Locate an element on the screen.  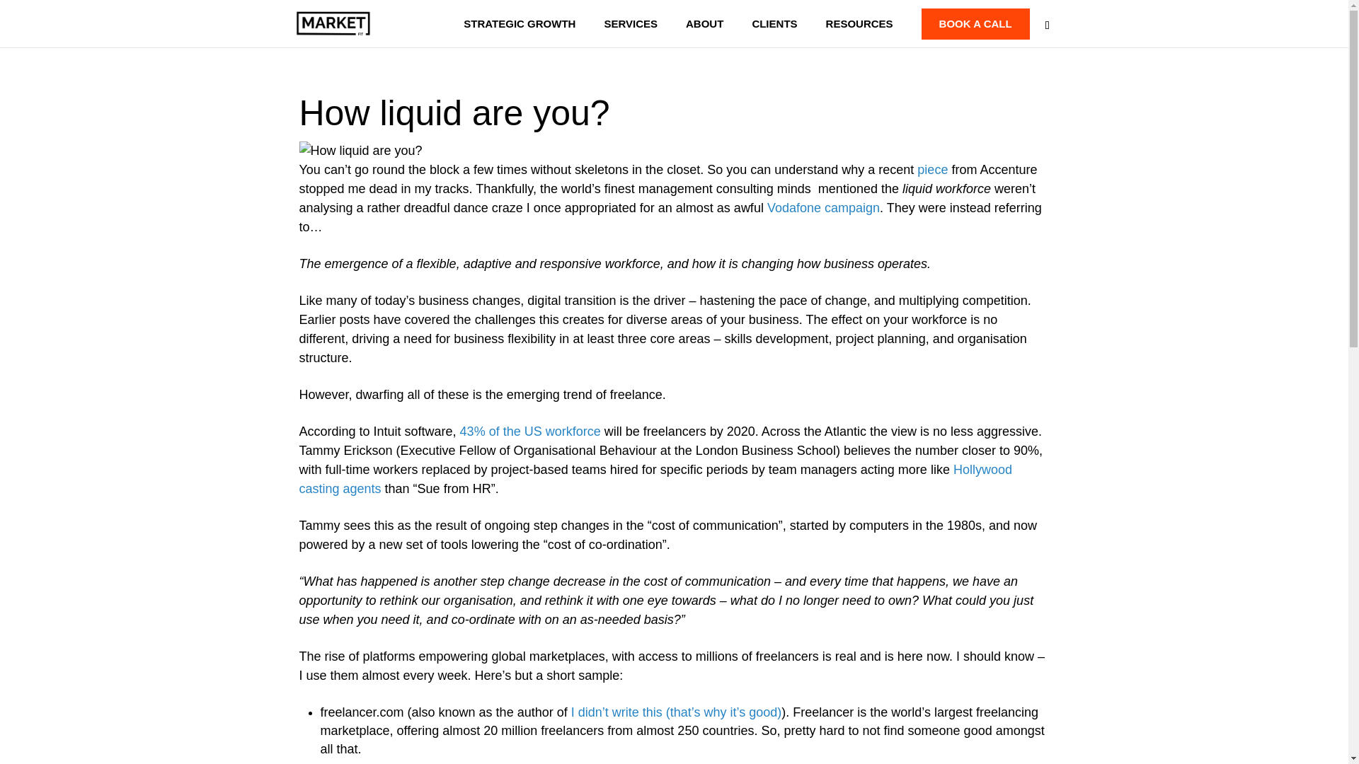
ABOUT is located at coordinates (704, 33).